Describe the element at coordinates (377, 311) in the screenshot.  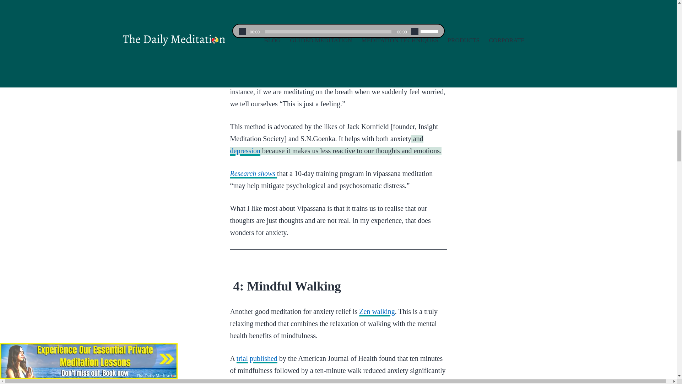
I see `Zen walking` at that location.